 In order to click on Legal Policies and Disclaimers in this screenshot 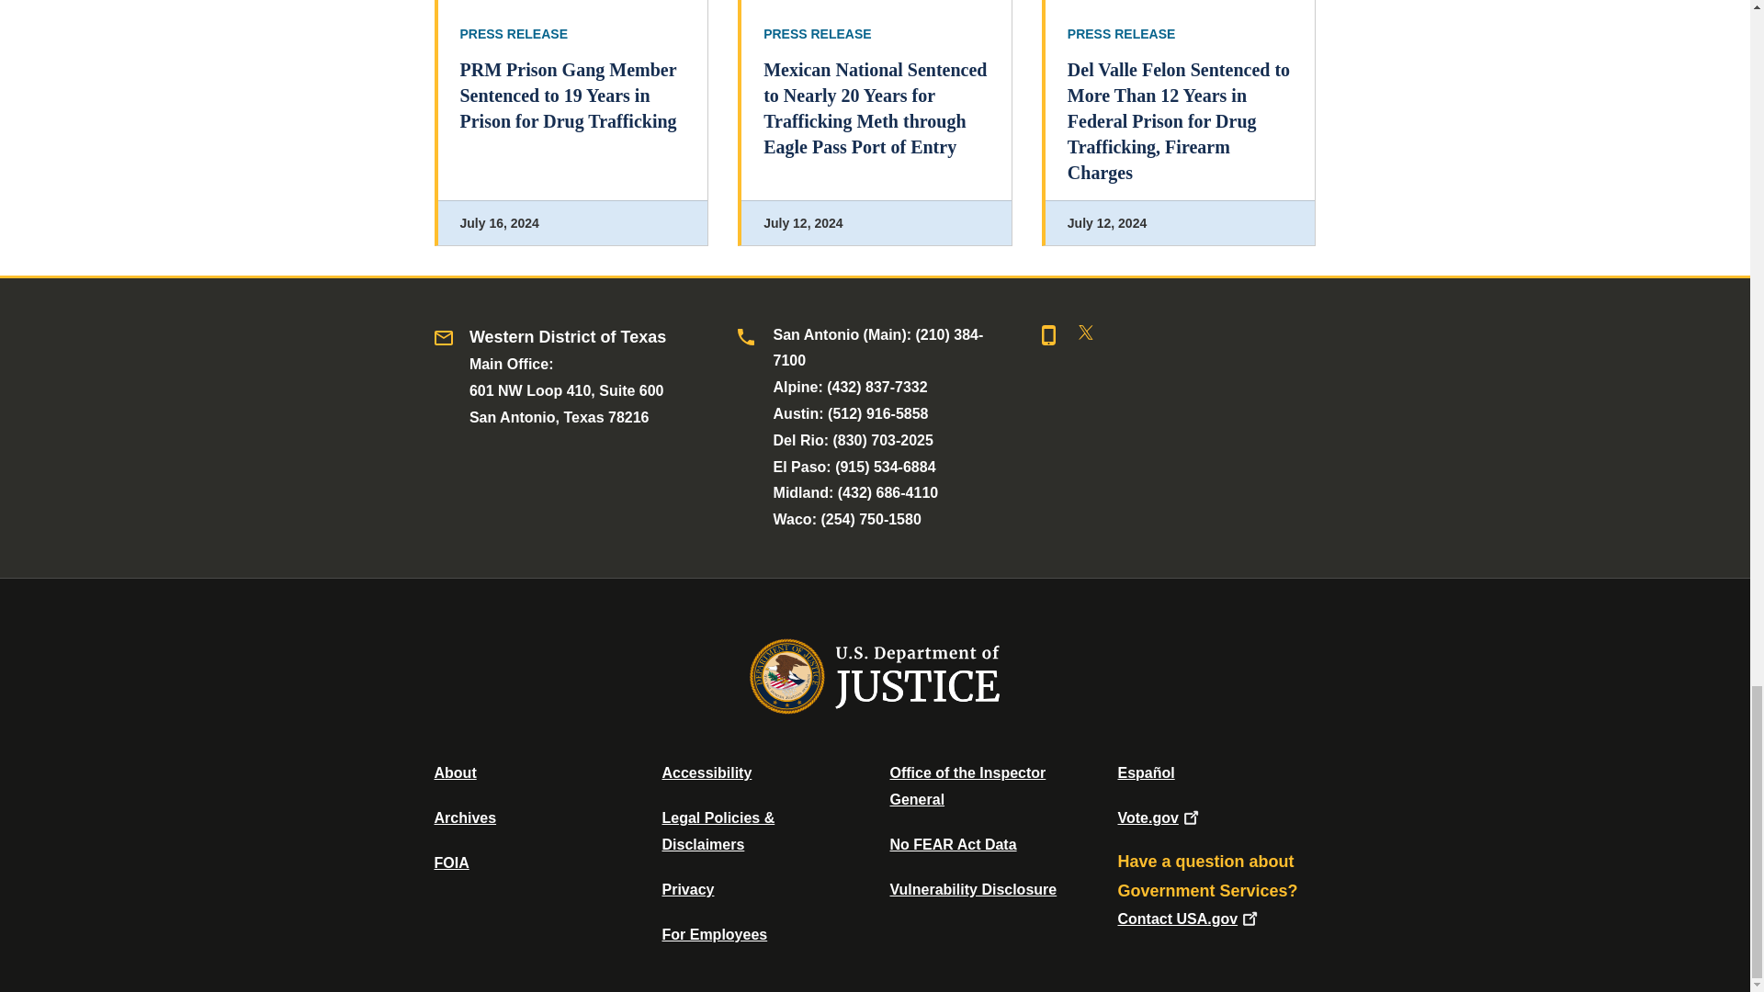, I will do `click(718, 830)`.